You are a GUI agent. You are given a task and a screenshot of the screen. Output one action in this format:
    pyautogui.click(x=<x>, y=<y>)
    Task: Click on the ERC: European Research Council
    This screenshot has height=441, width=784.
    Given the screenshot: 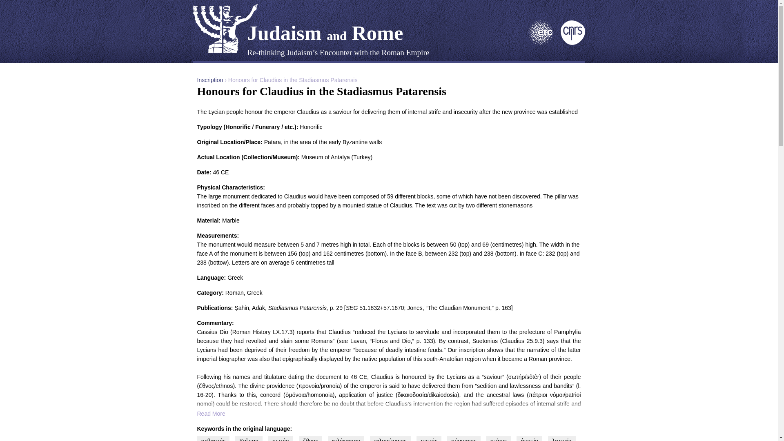 What is the action you would take?
    pyautogui.click(x=541, y=43)
    